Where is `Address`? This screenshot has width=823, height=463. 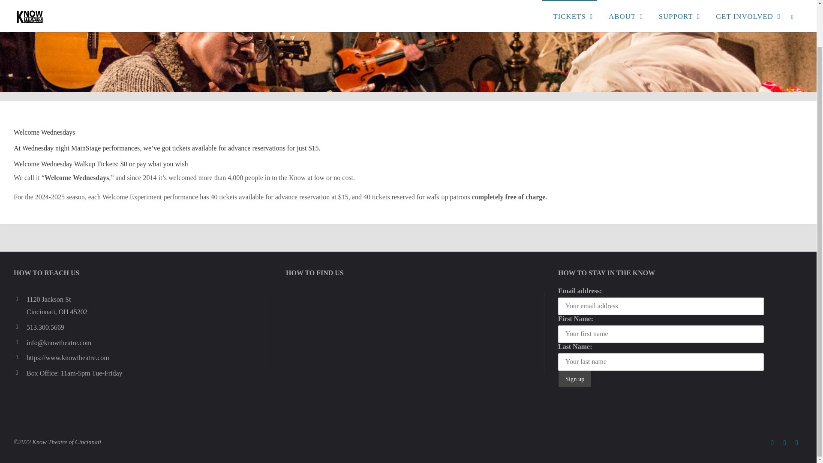 Address is located at coordinates (20, 299).